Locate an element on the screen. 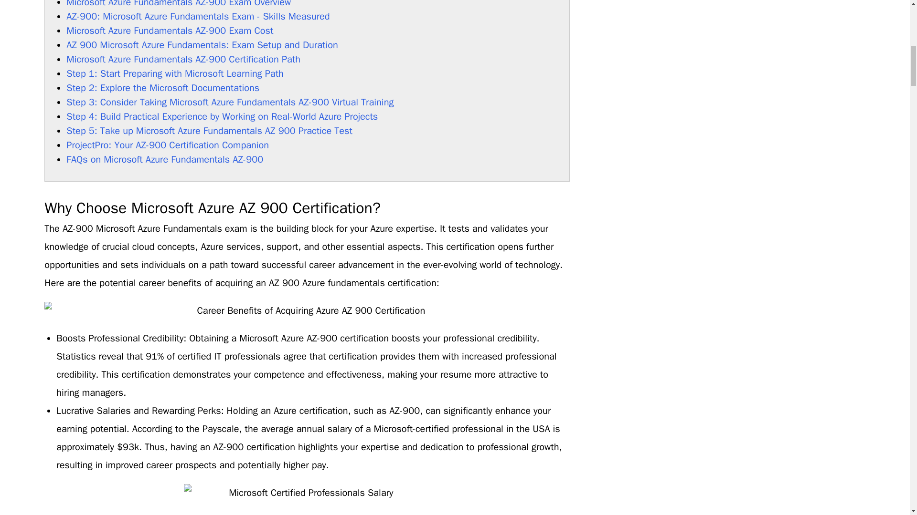 This screenshot has height=515, width=917. Step 2: Explore the Microsoft Documentations is located at coordinates (162, 88).